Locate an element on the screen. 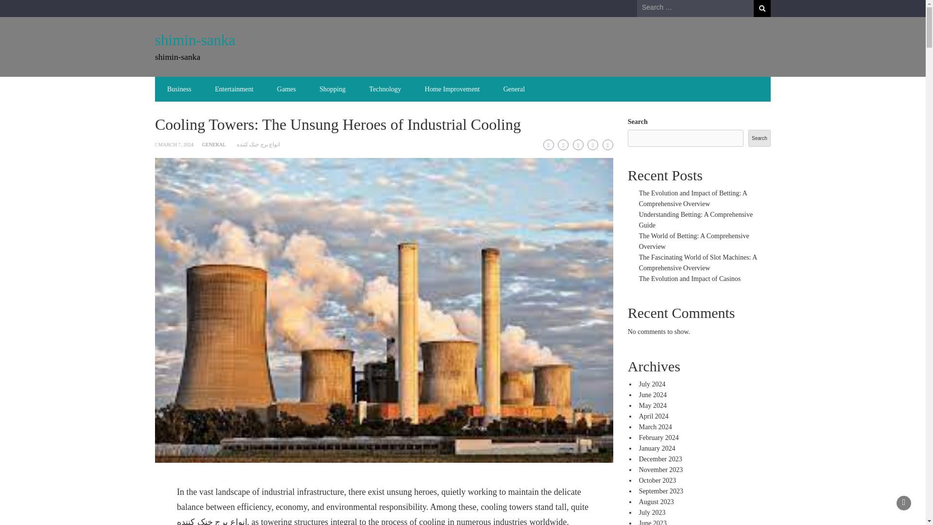 The height and width of the screenshot is (525, 933). Search is located at coordinates (759, 138).